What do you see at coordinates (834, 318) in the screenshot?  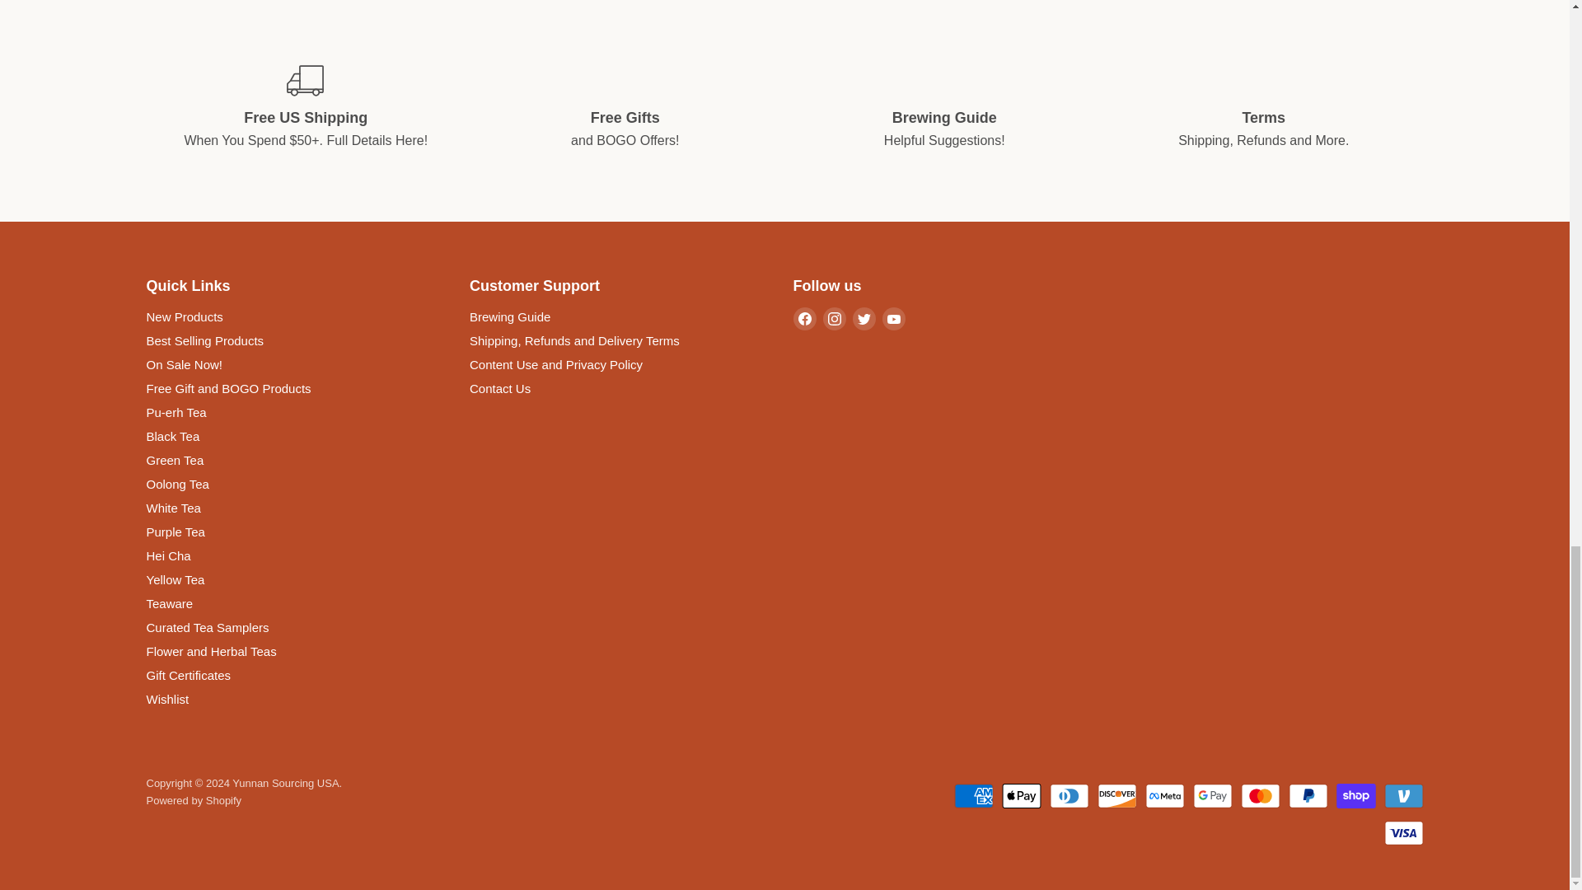 I see `Instagram` at bounding box center [834, 318].